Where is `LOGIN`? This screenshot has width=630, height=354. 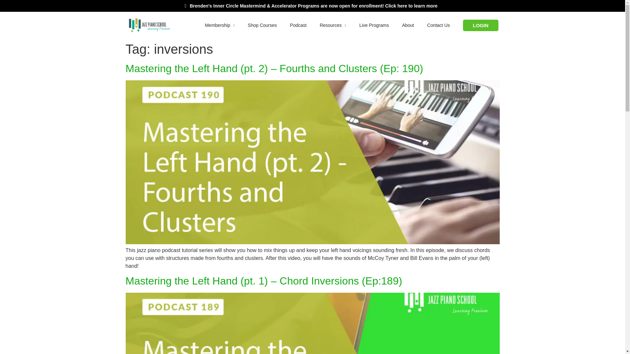 LOGIN is located at coordinates (480, 26).